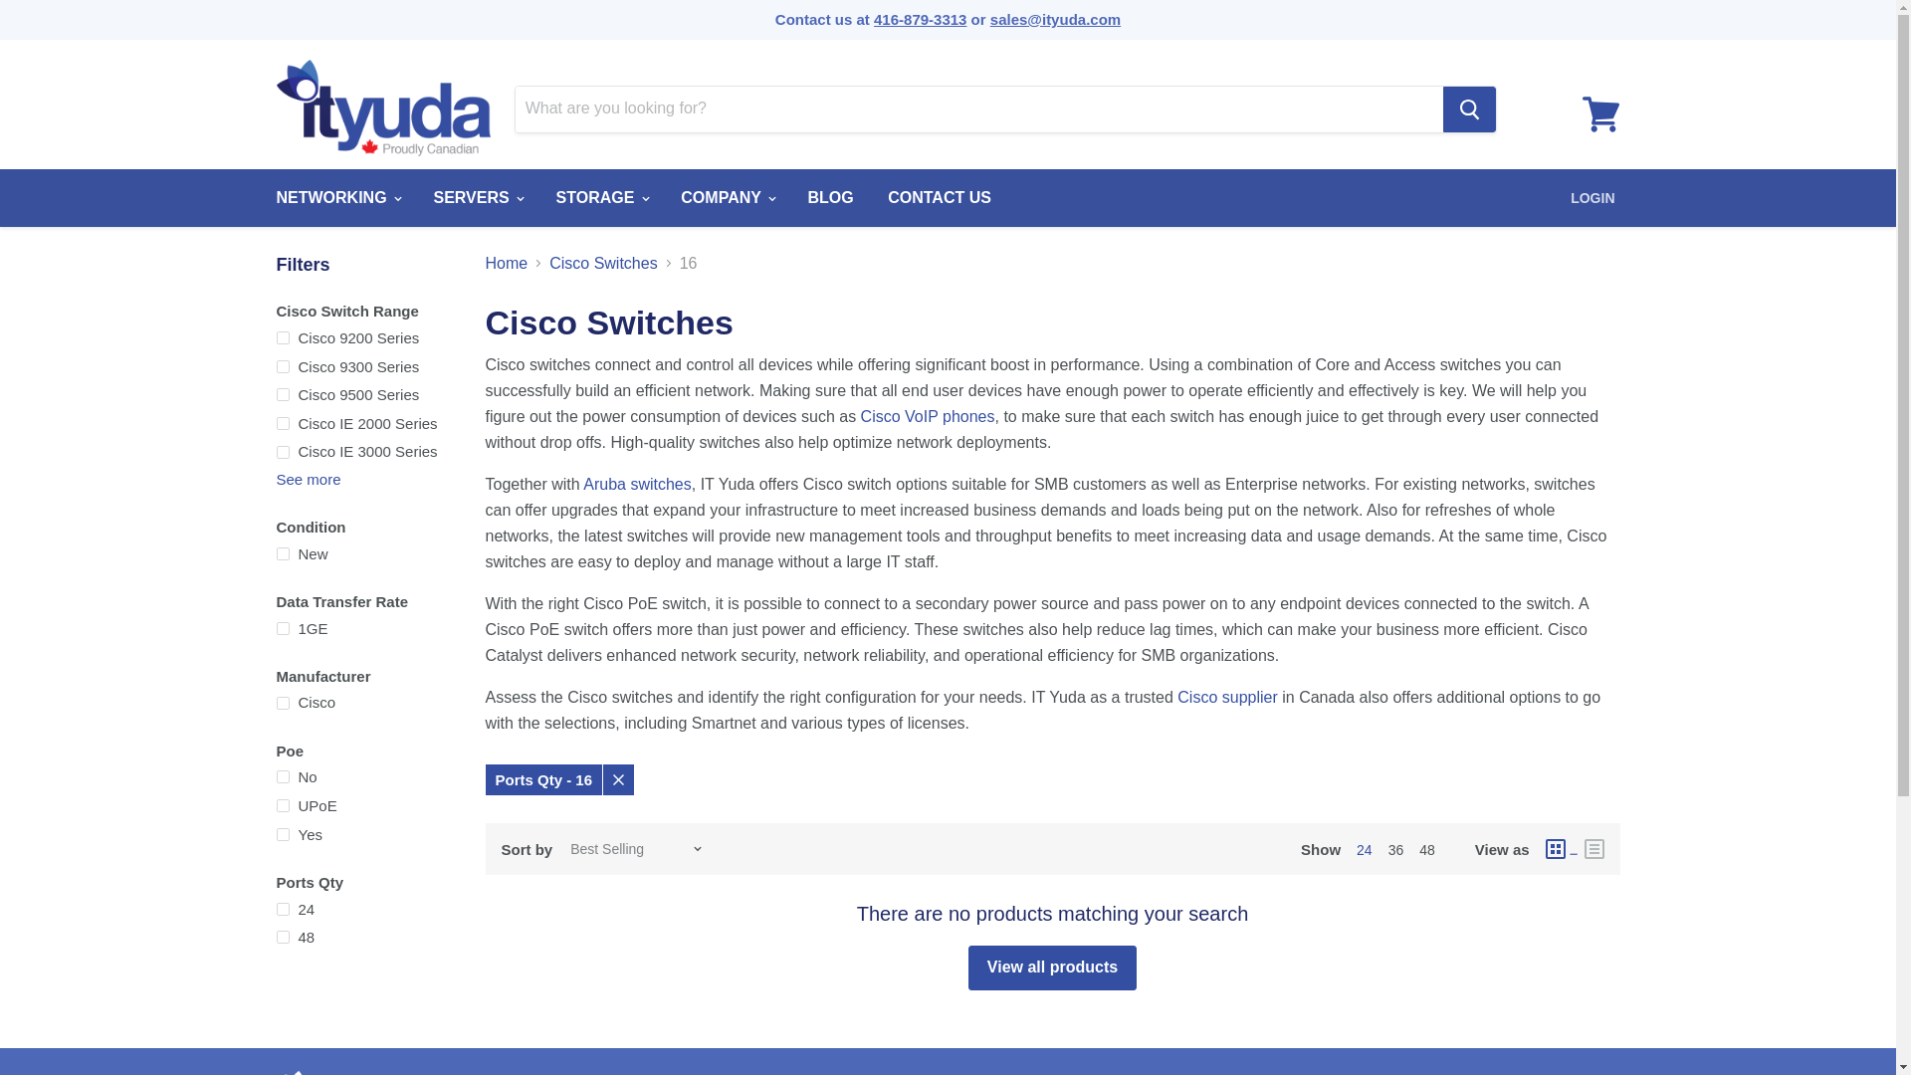  What do you see at coordinates (601, 198) in the screenshot?
I see `STORAGE` at bounding box center [601, 198].